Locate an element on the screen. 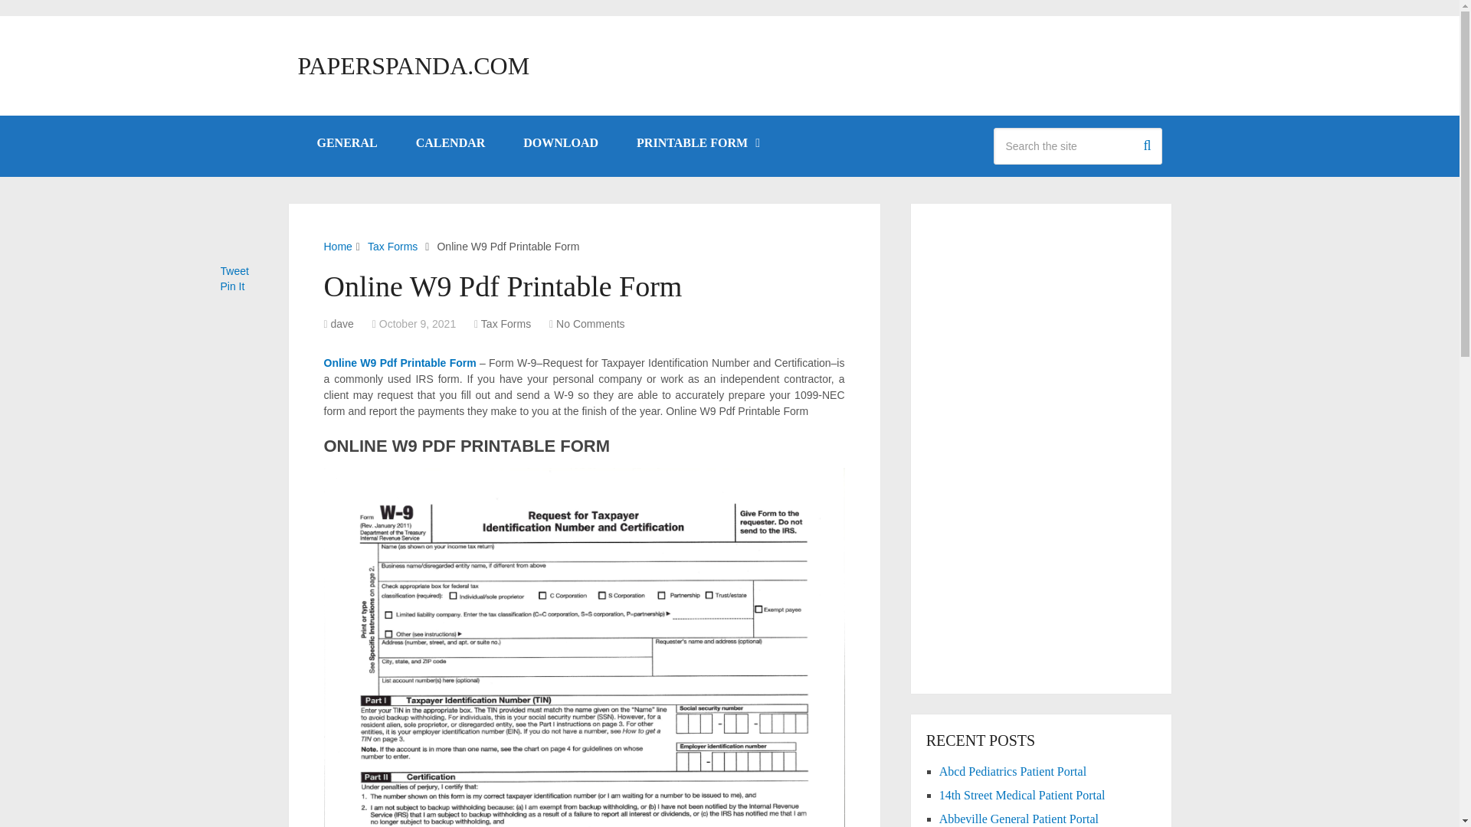 This screenshot has height=827, width=1471. PAPERSPANDA.COM is located at coordinates (413, 66).